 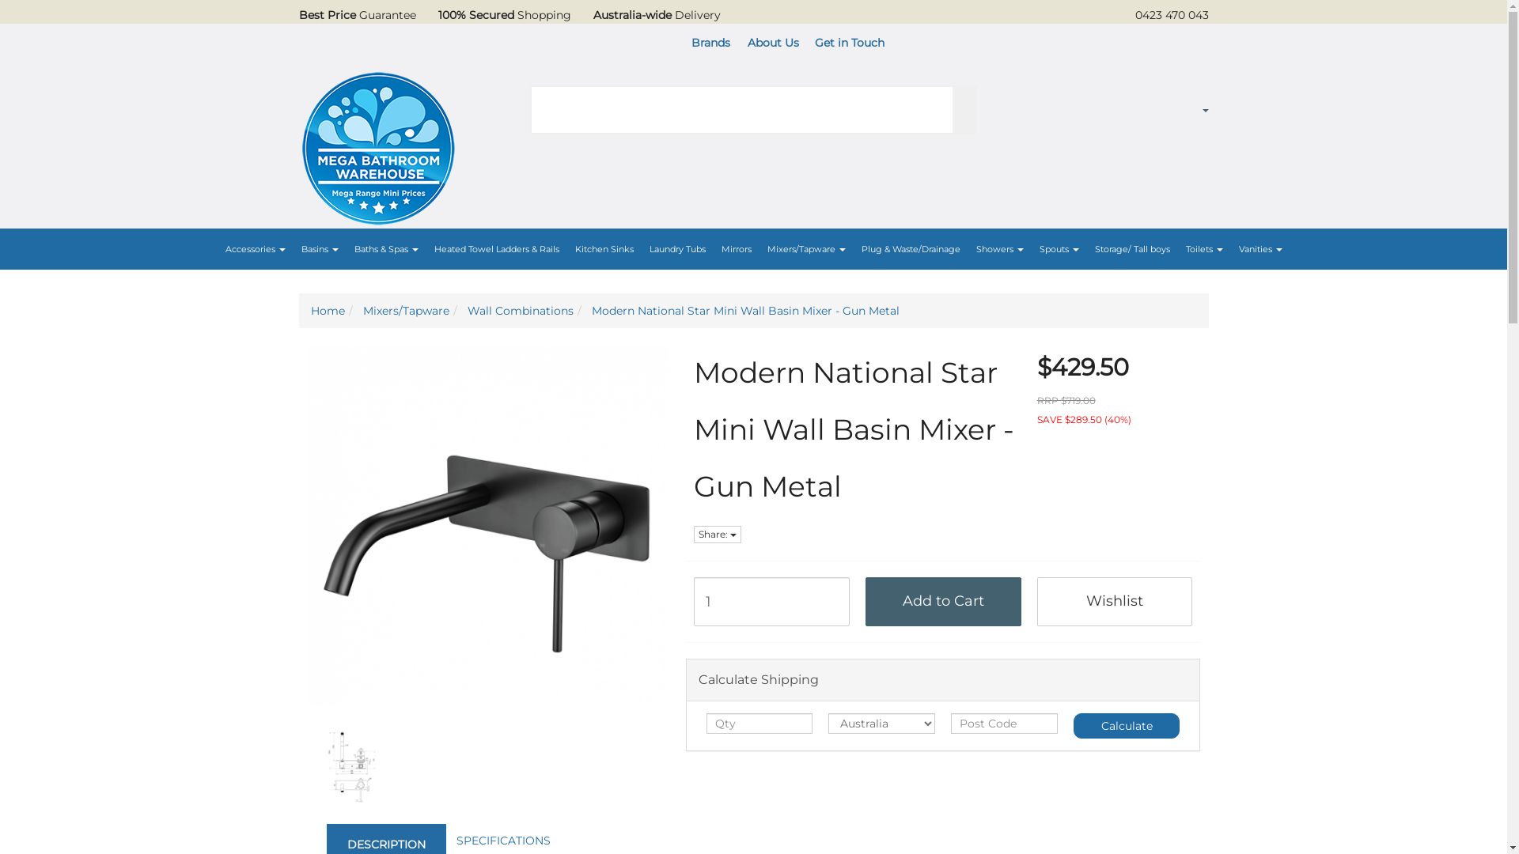 What do you see at coordinates (718, 535) in the screenshot?
I see `Share:` at bounding box center [718, 535].